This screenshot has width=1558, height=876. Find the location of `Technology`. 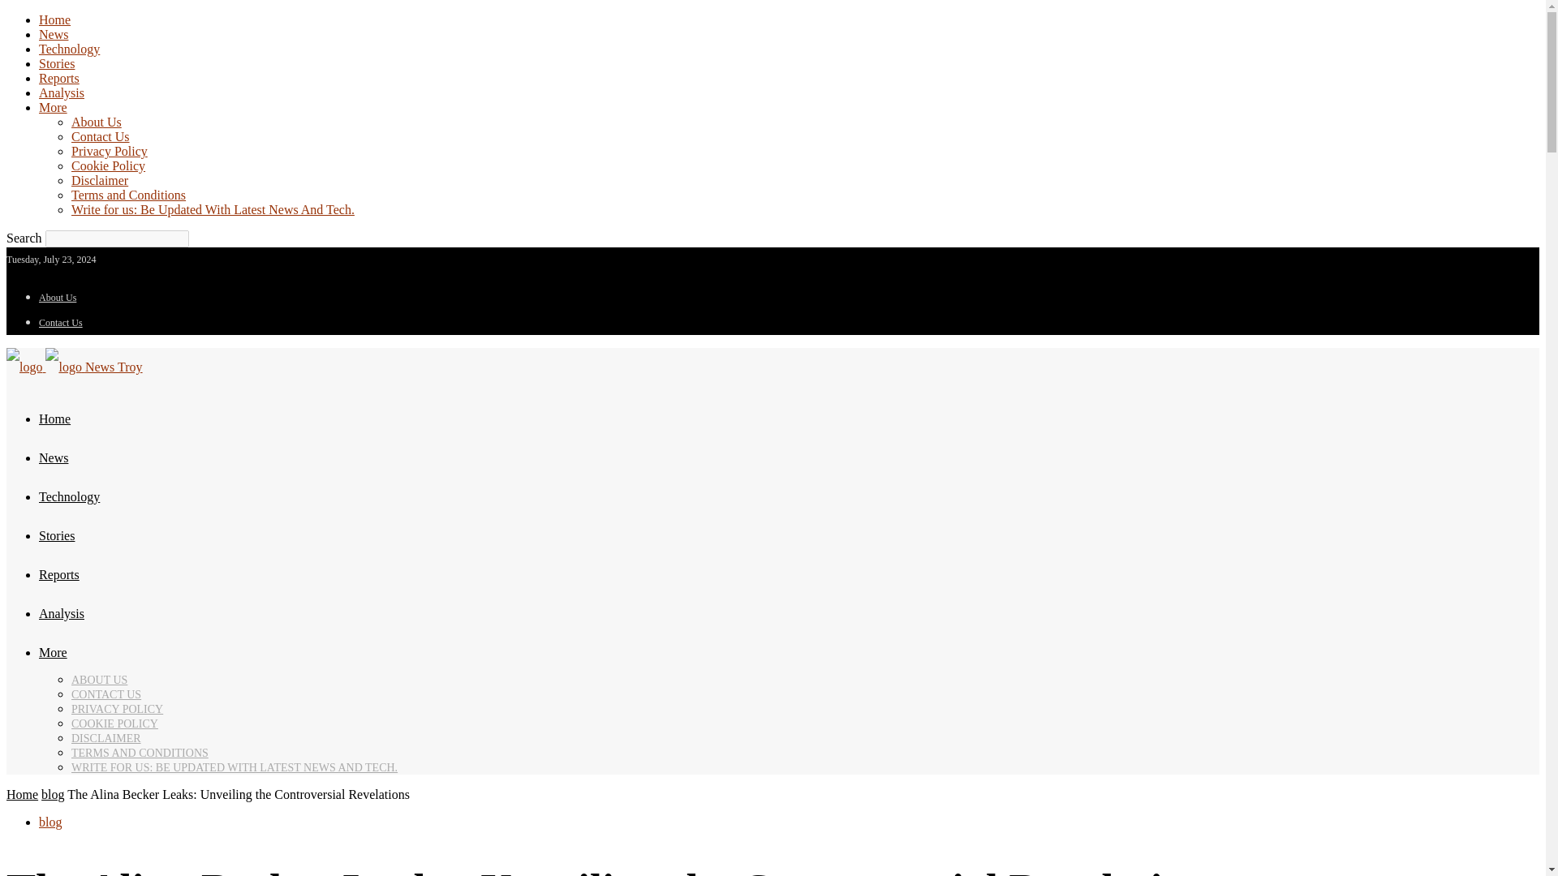

Technology is located at coordinates (69, 496).